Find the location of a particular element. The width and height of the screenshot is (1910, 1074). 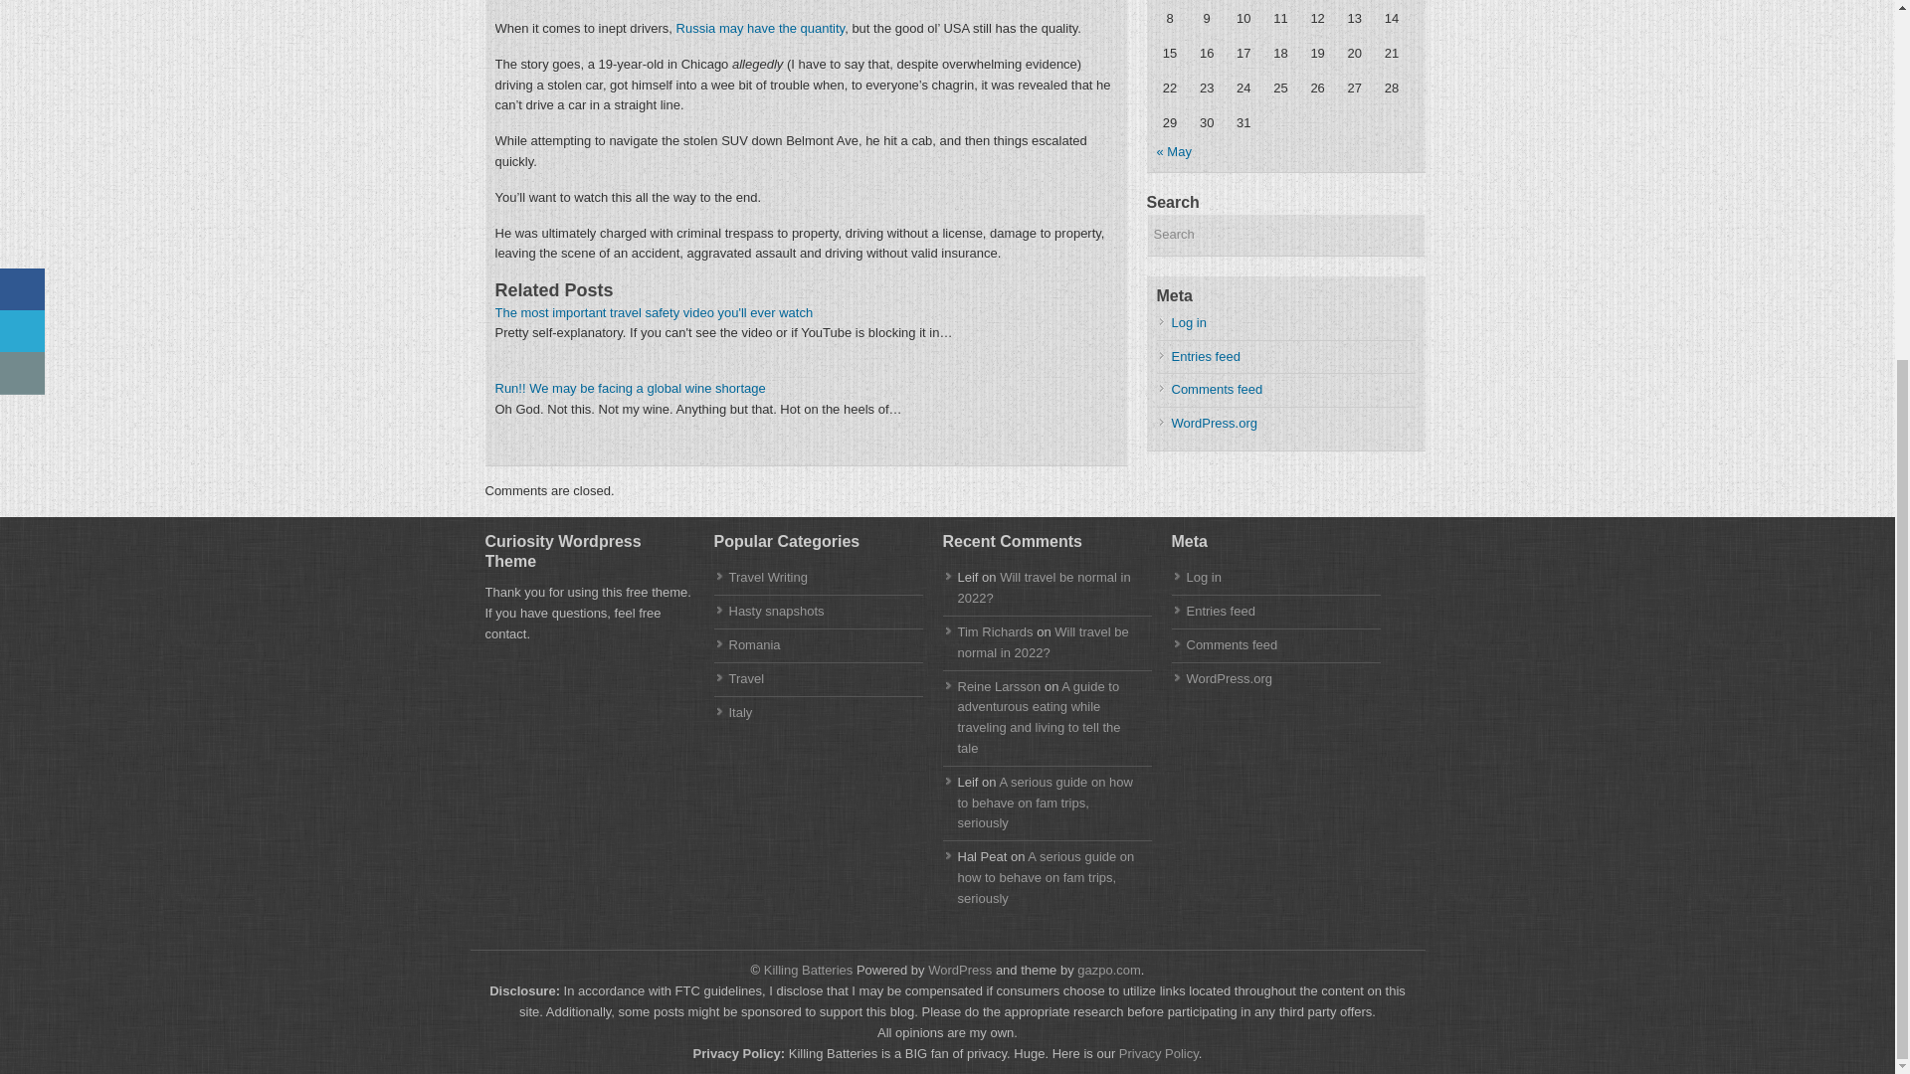

WordPress is located at coordinates (959, 969).